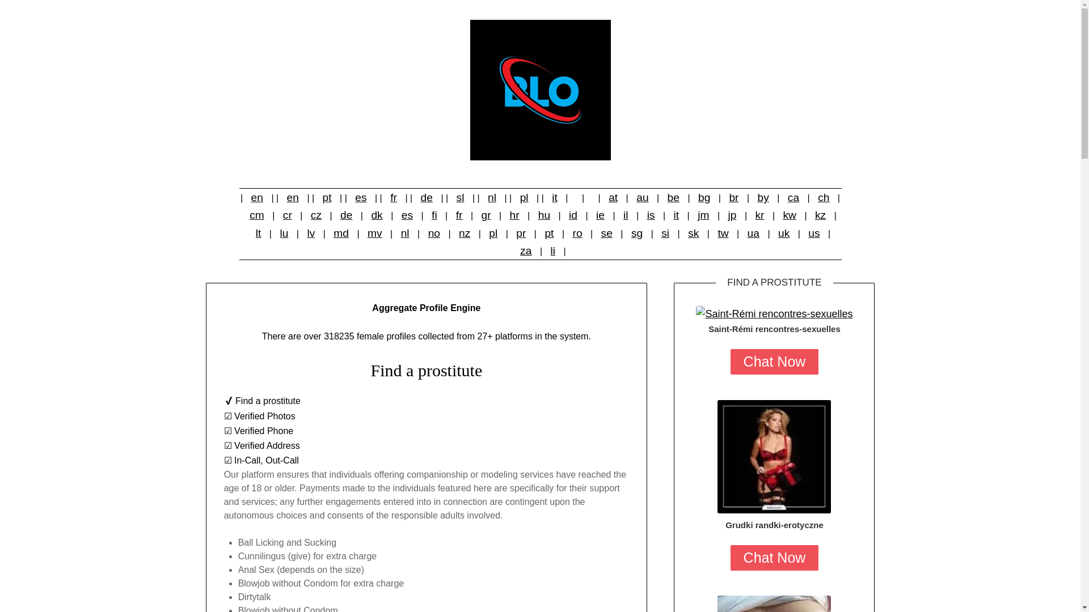  What do you see at coordinates (257, 214) in the screenshot?
I see `cm` at bounding box center [257, 214].